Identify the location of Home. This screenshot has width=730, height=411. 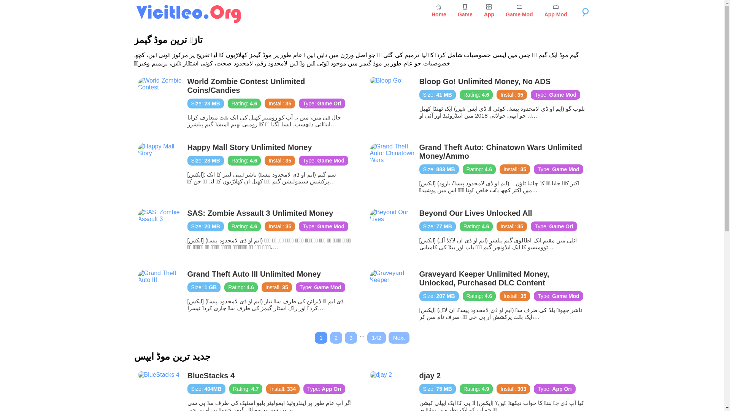
(439, 11).